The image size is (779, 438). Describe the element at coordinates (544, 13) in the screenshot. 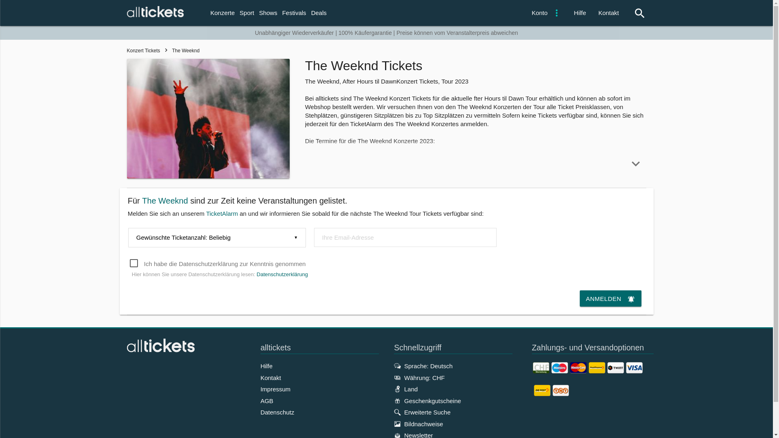

I see `Konto
more_vert` at that location.